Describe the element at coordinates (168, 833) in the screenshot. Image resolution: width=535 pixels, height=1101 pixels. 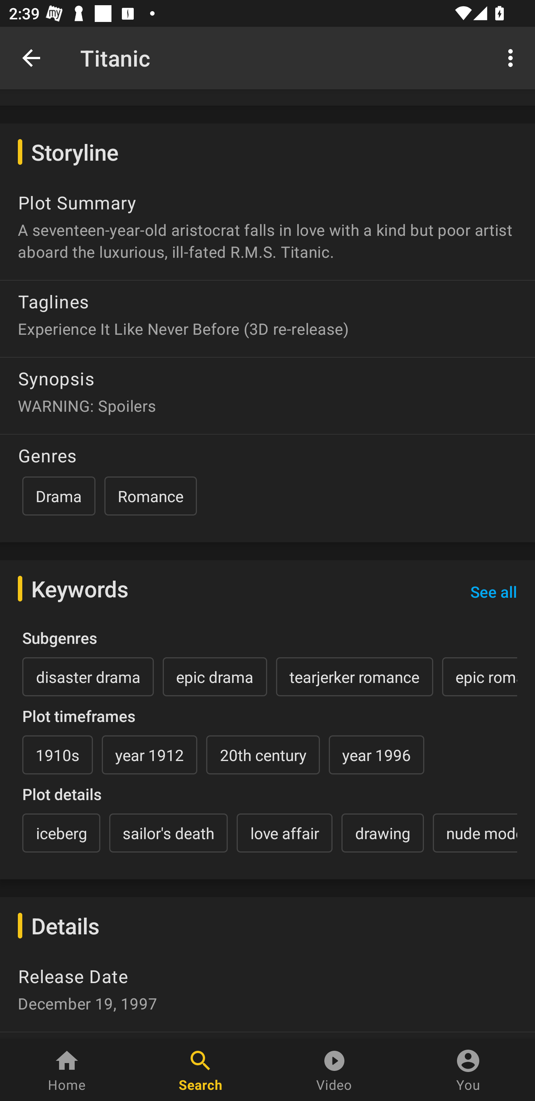
I see `sailor's death` at that location.